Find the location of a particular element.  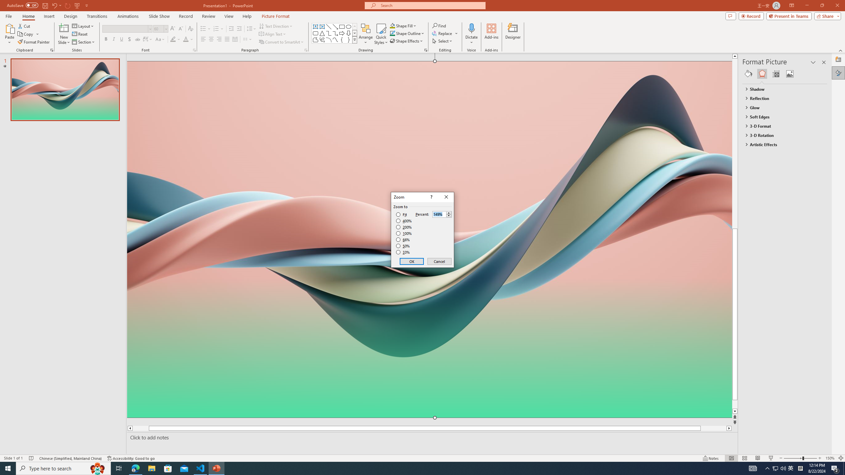

Zoom 150% is located at coordinates (830, 458).